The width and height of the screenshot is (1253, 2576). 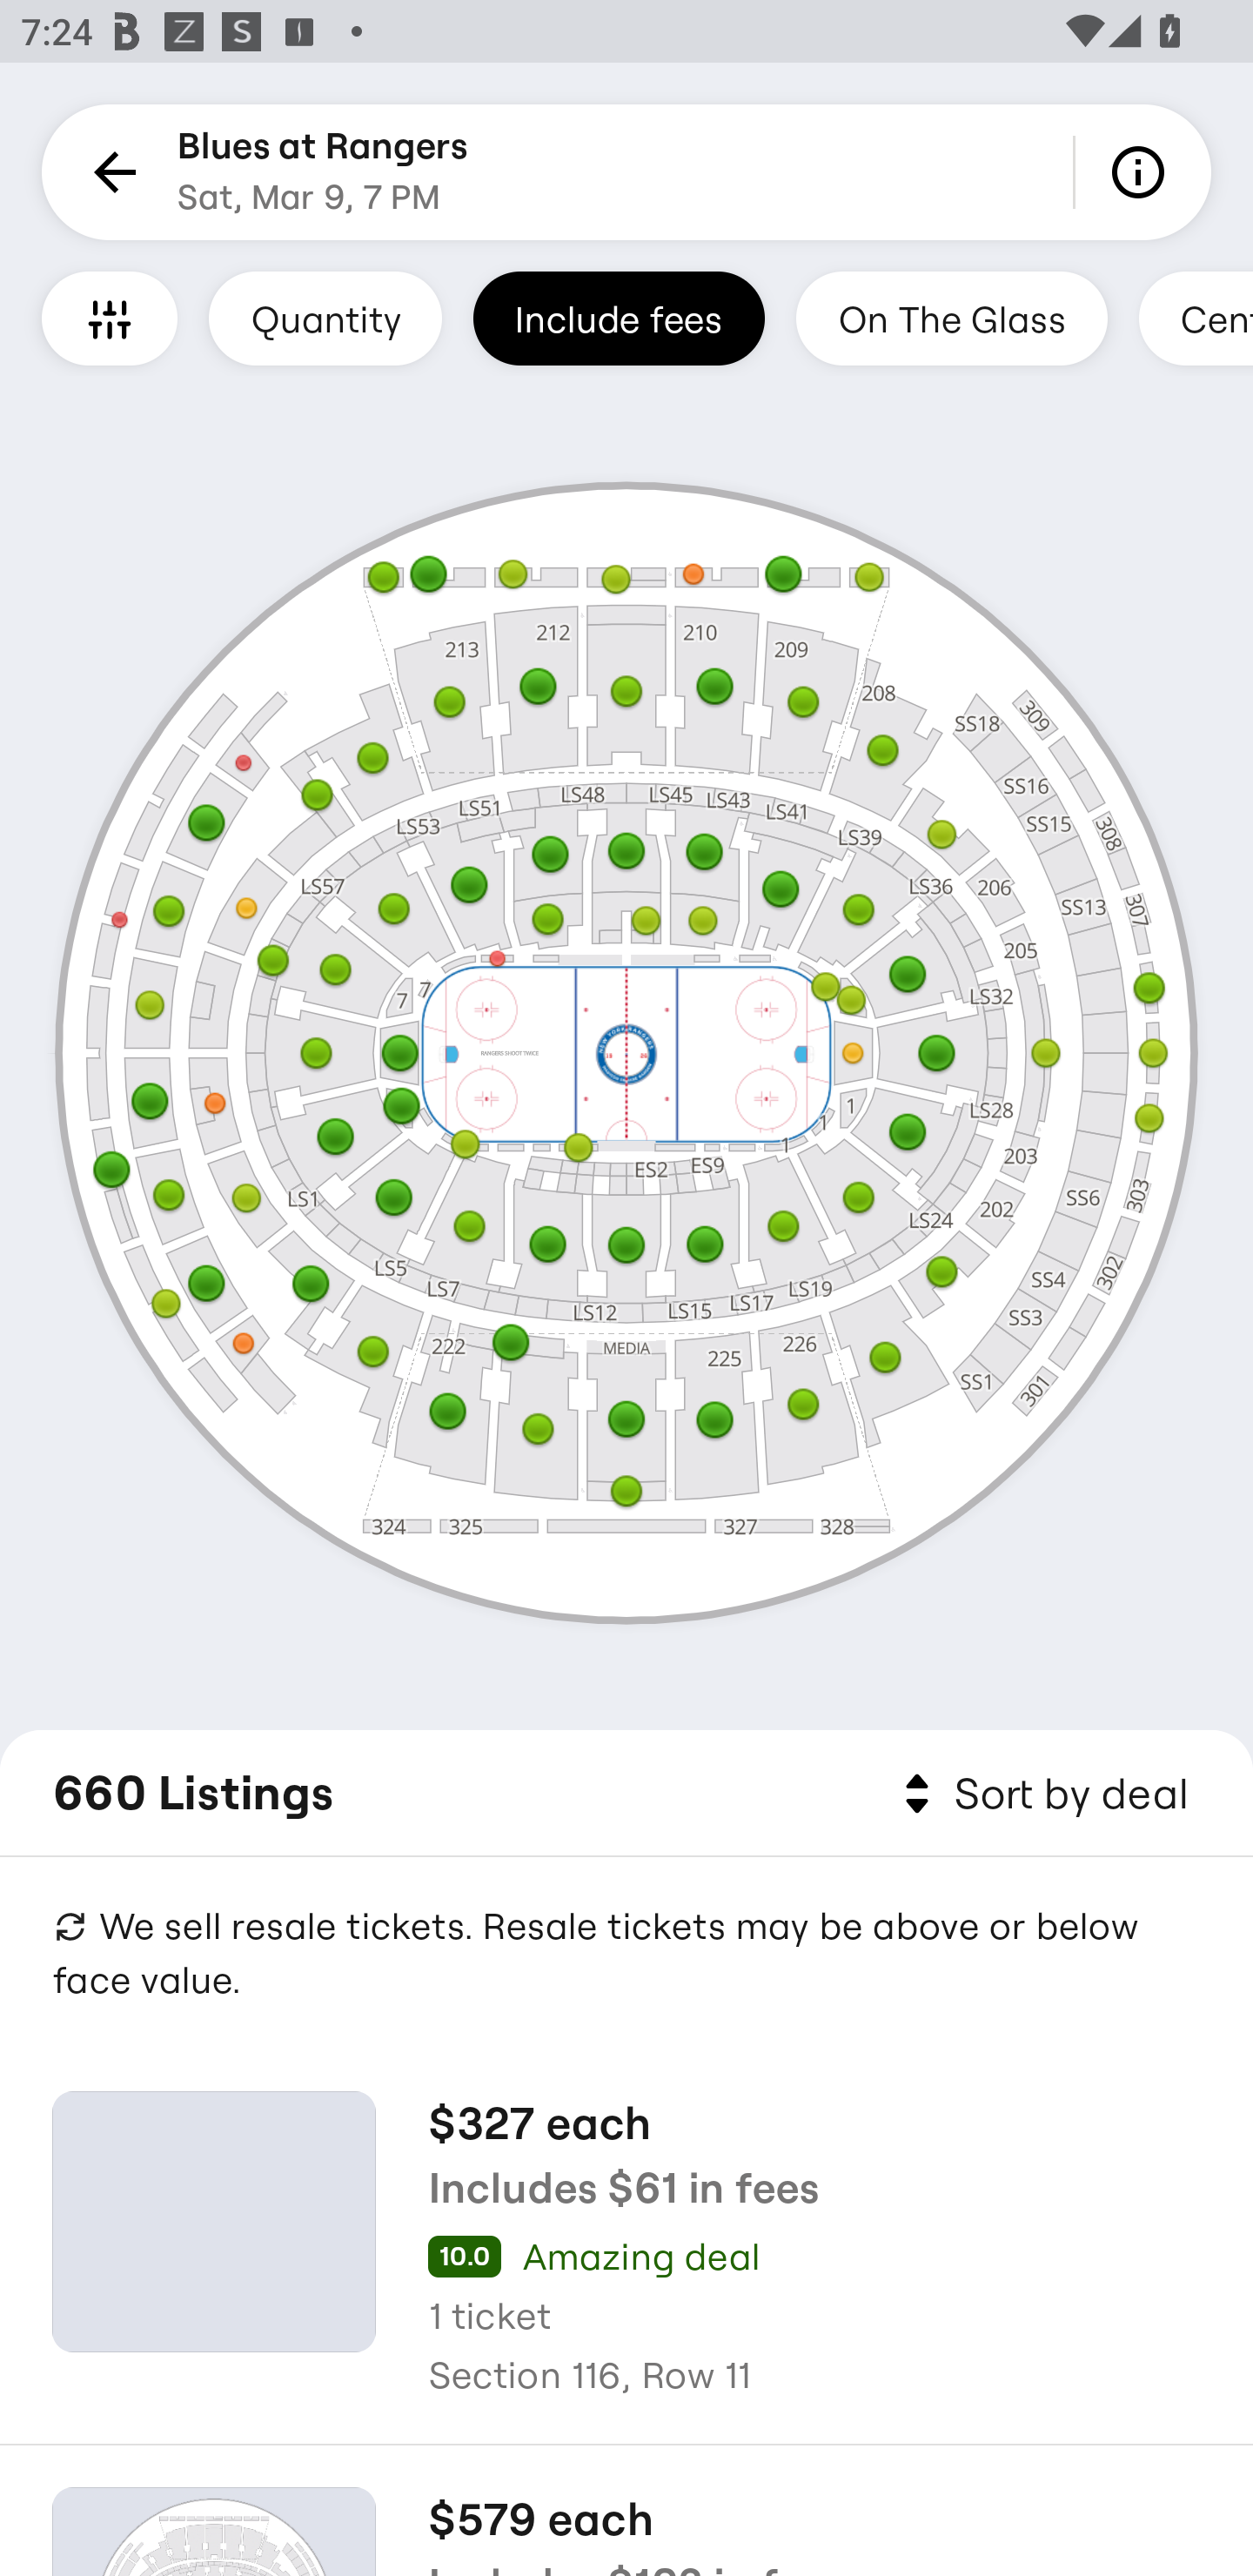 What do you see at coordinates (110, 318) in the screenshot?
I see `Filters and Accessible Seating` at bounding box center [110, 318].